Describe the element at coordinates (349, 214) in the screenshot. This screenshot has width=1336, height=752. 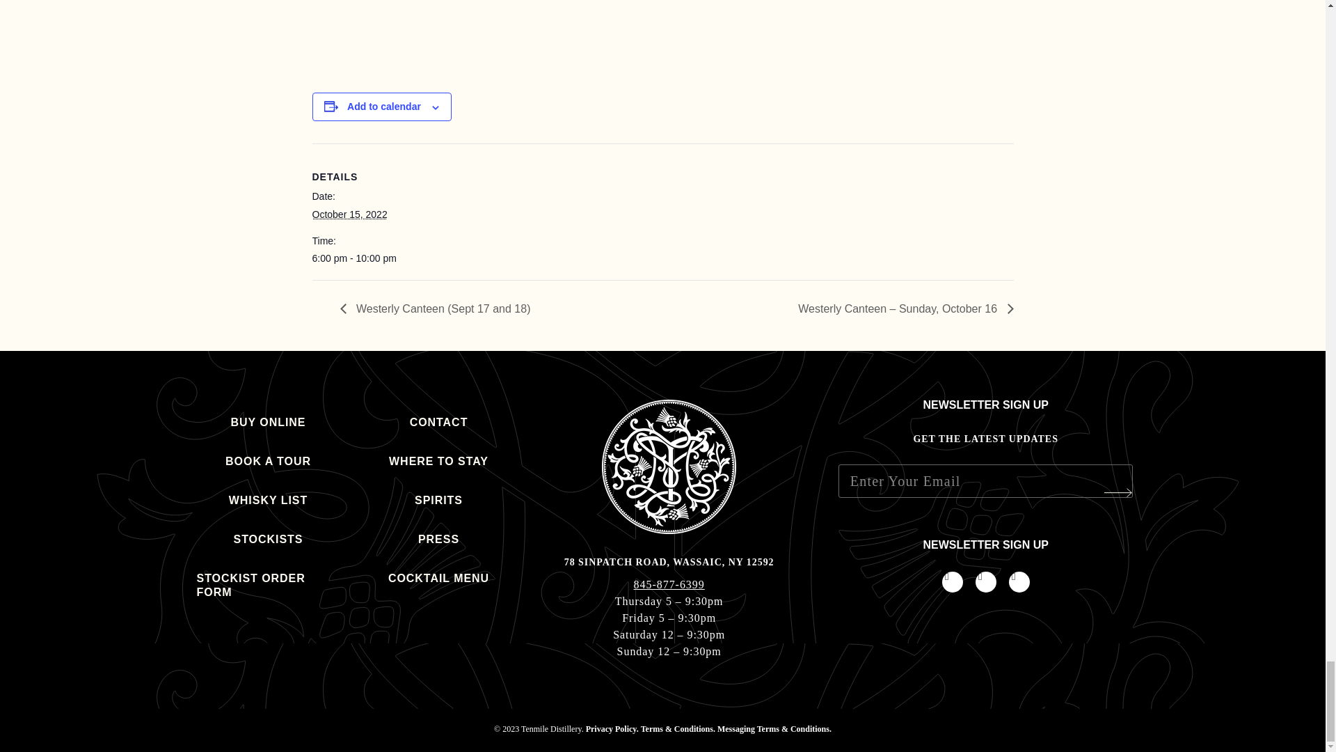
I see `2022-10-15` at that location.